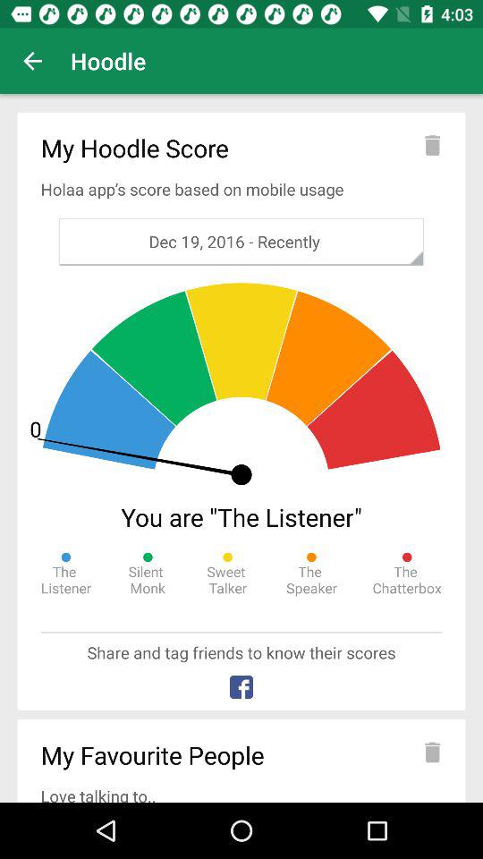 The width and height of the screenshot is (483, 859). Describe the element at coordinates (432, 145) in the screenshot. I see `go to delete` at that location.